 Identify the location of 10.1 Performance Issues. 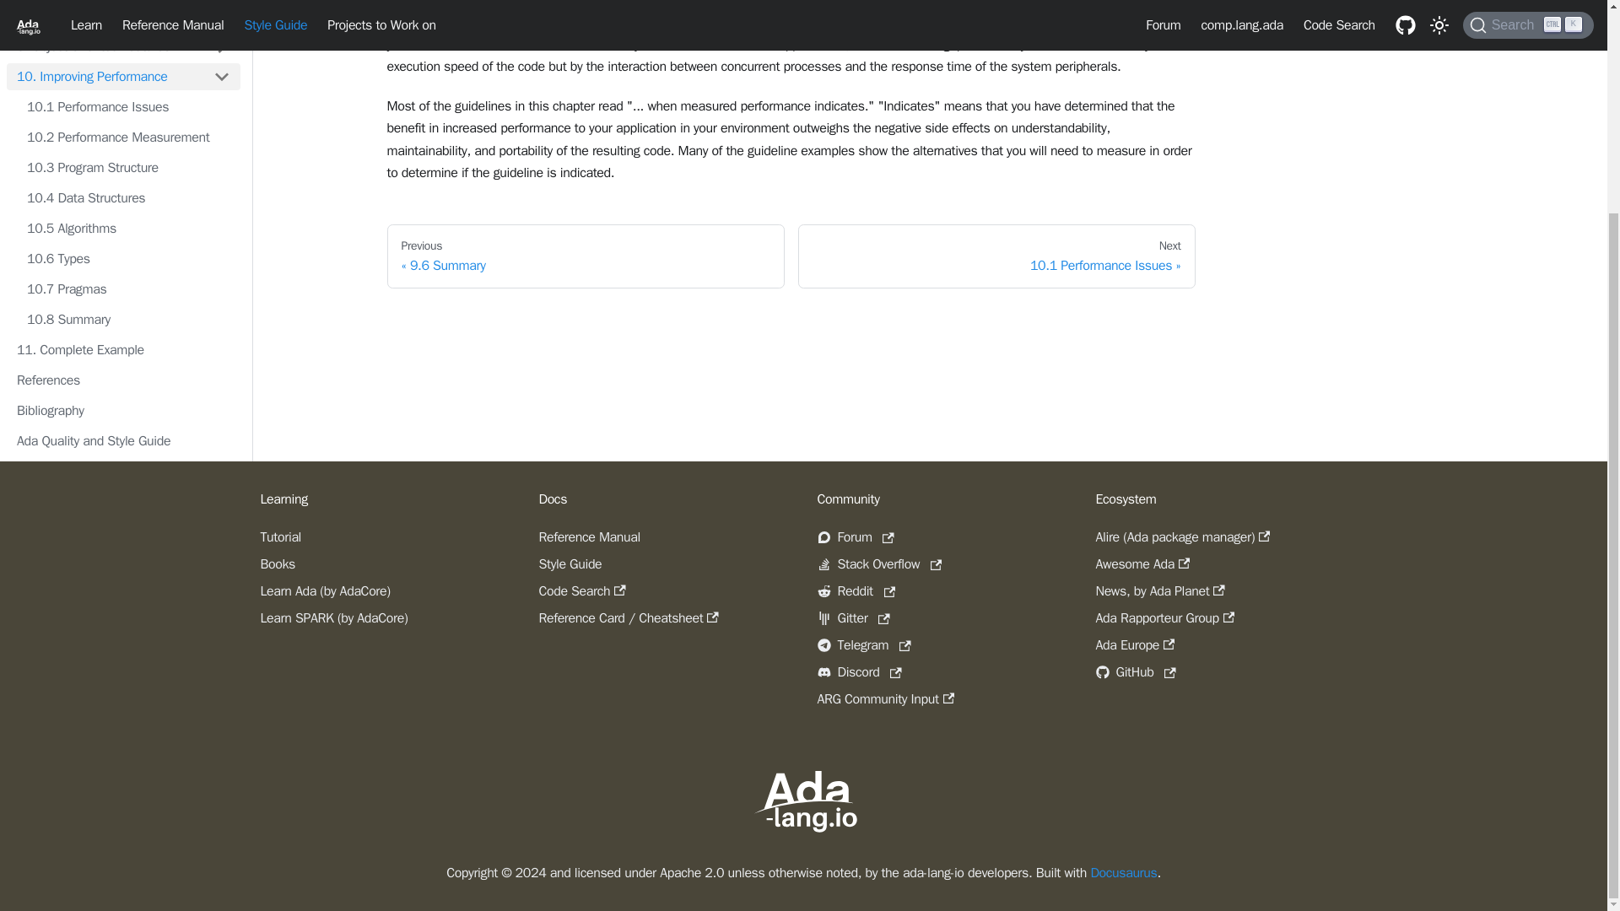
(128, 106).